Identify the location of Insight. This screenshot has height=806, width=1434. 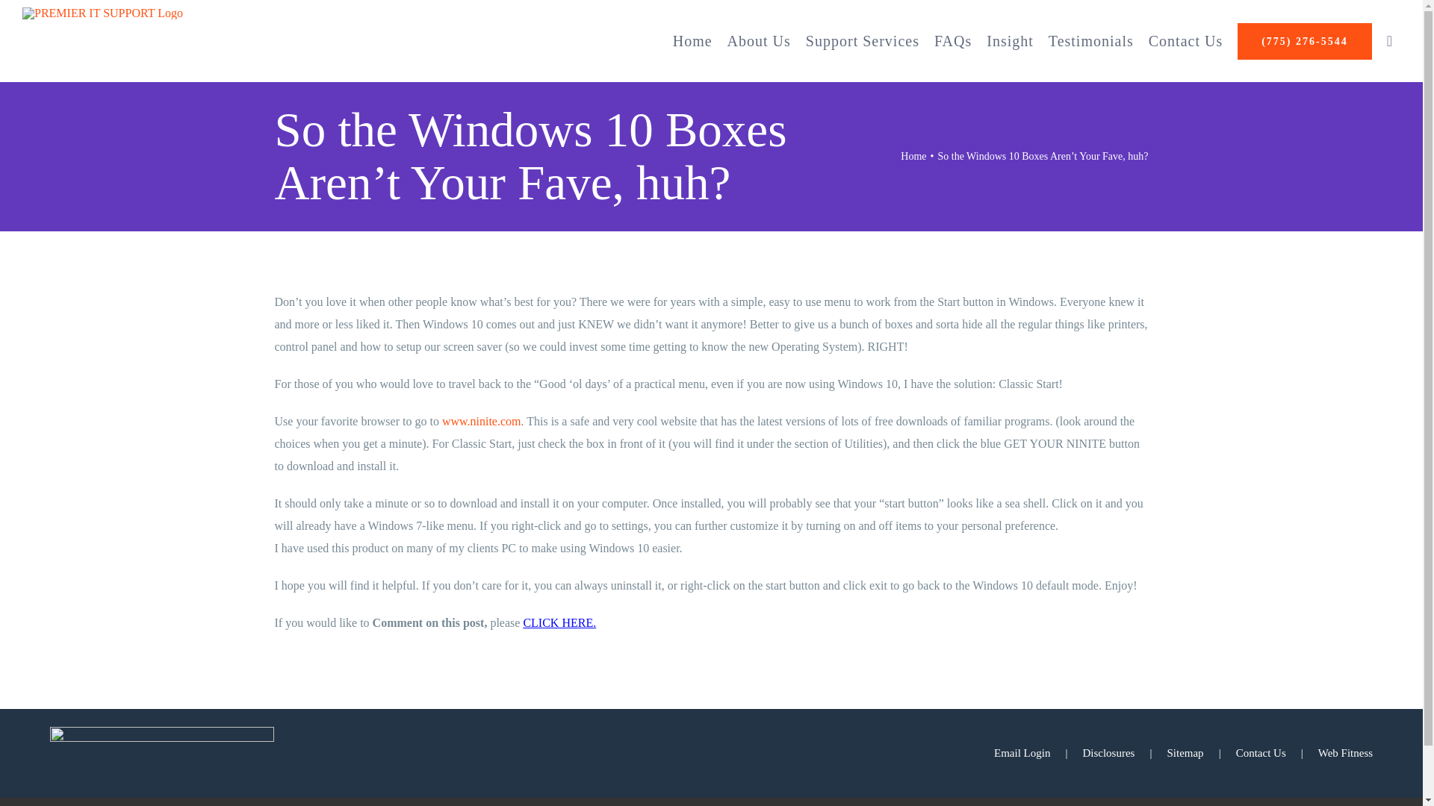
(1010, 40).